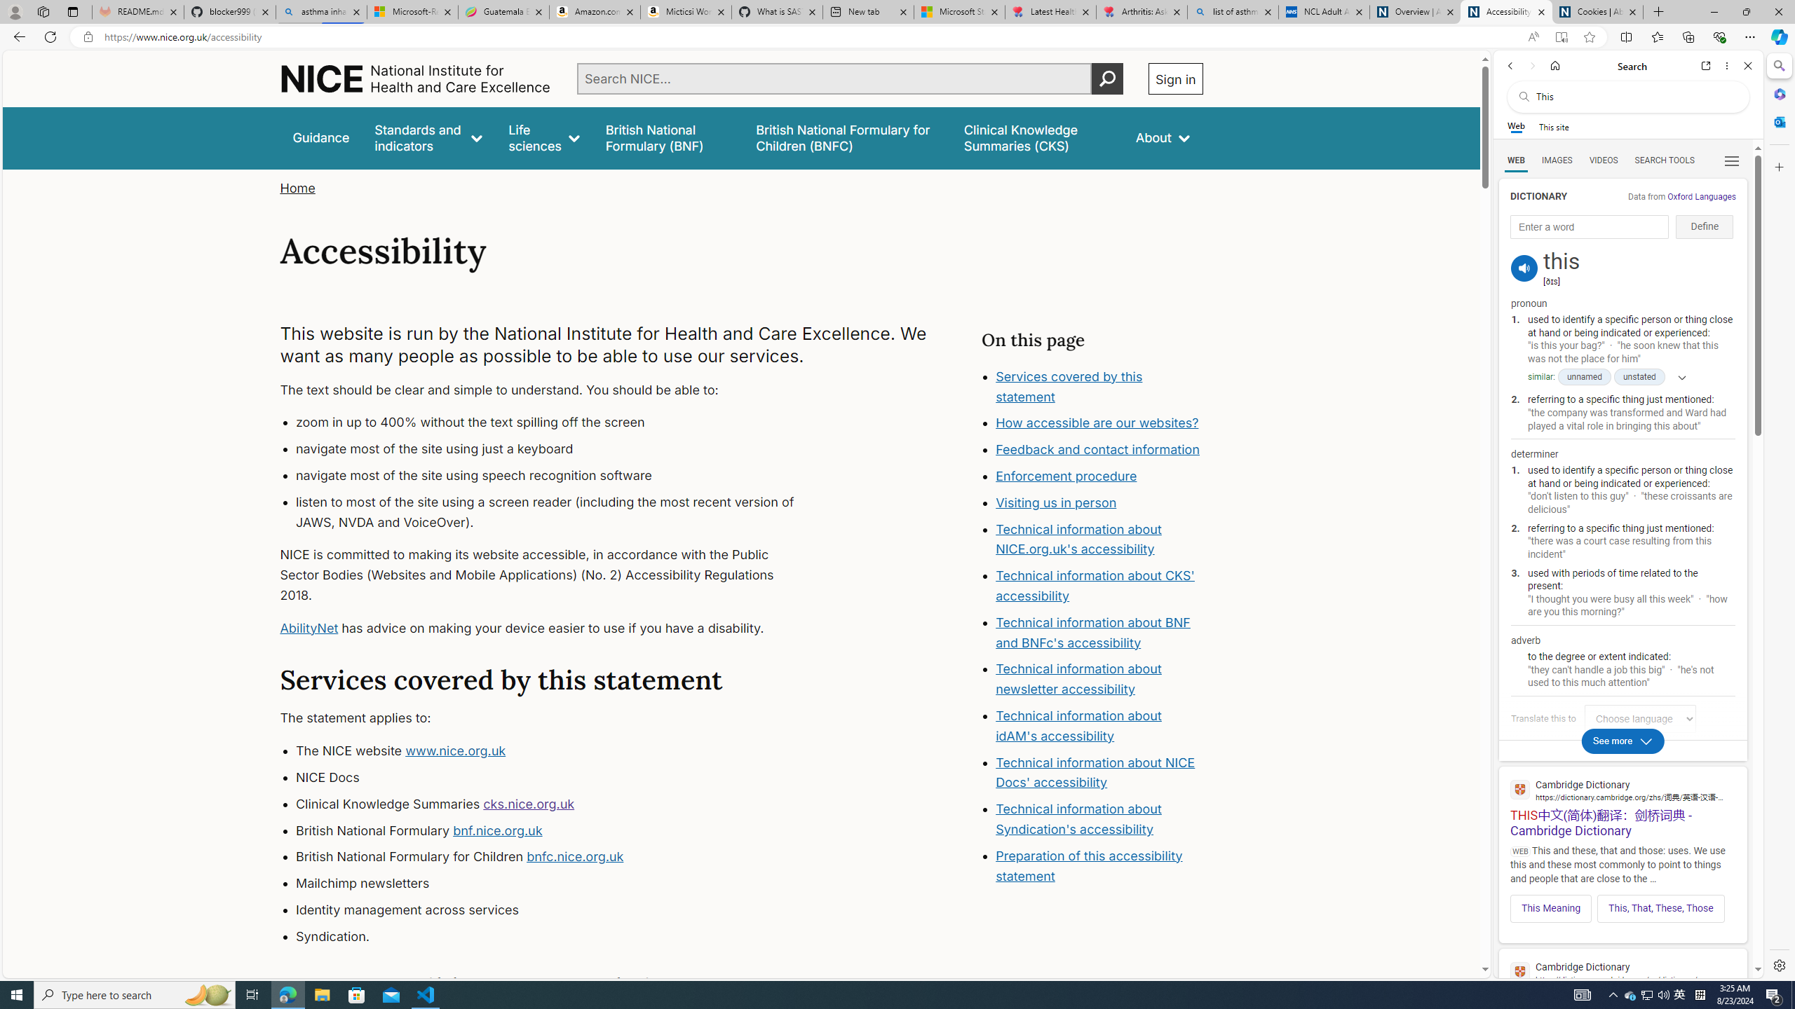 Image resolution: width=1795 pixels, height=1009 pixels. I want to click on Show more, so click(1677, 377).